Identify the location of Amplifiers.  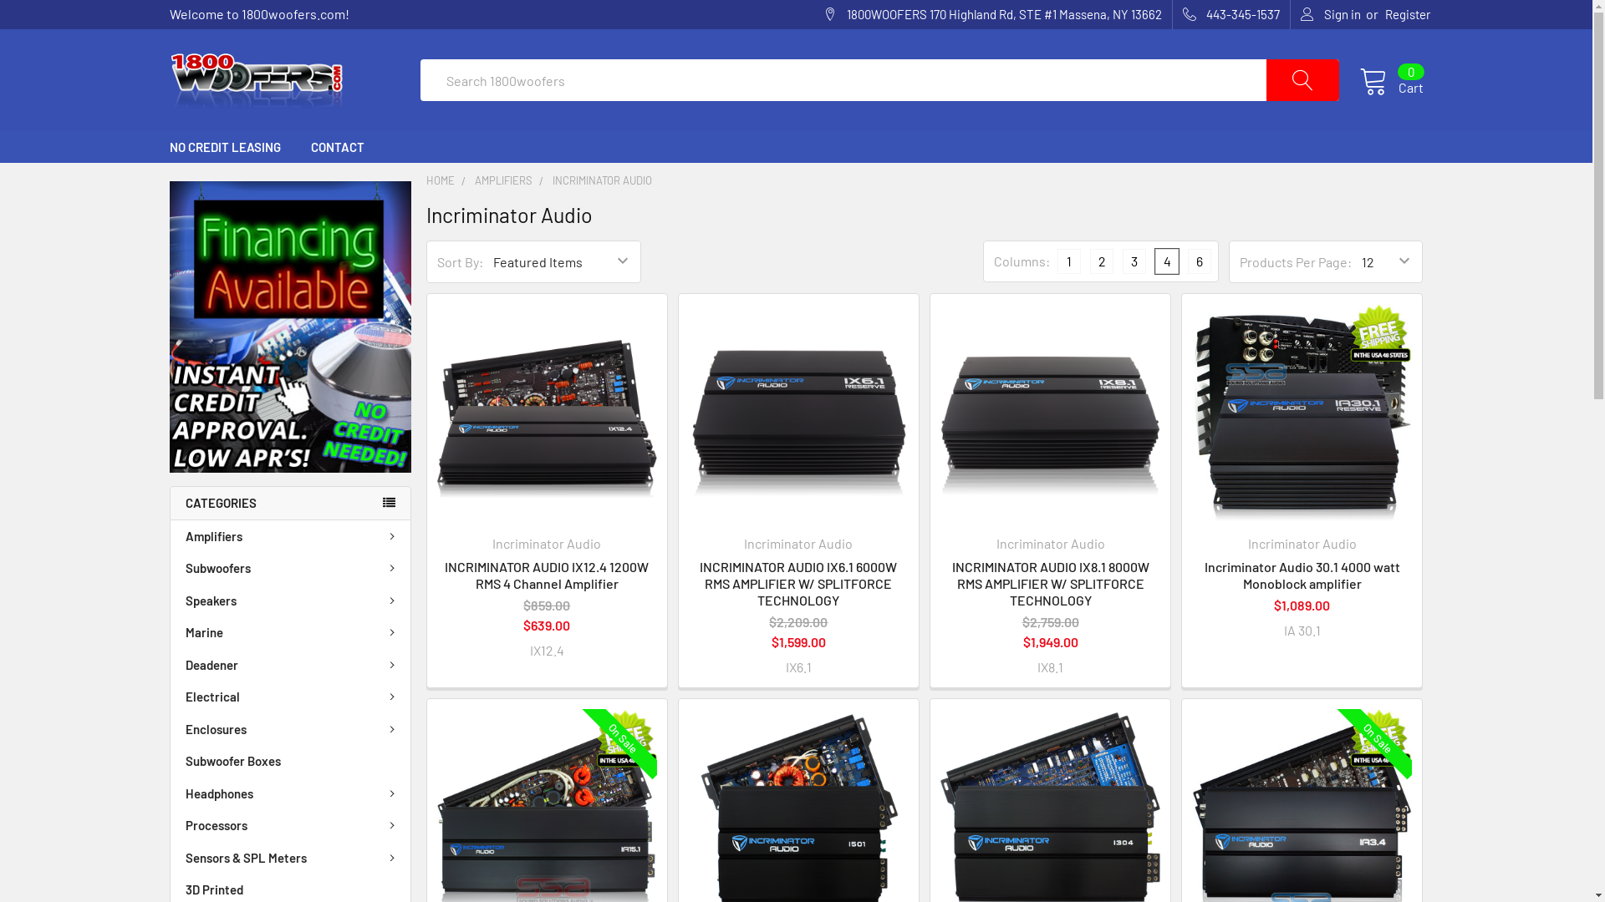
(291, 536).